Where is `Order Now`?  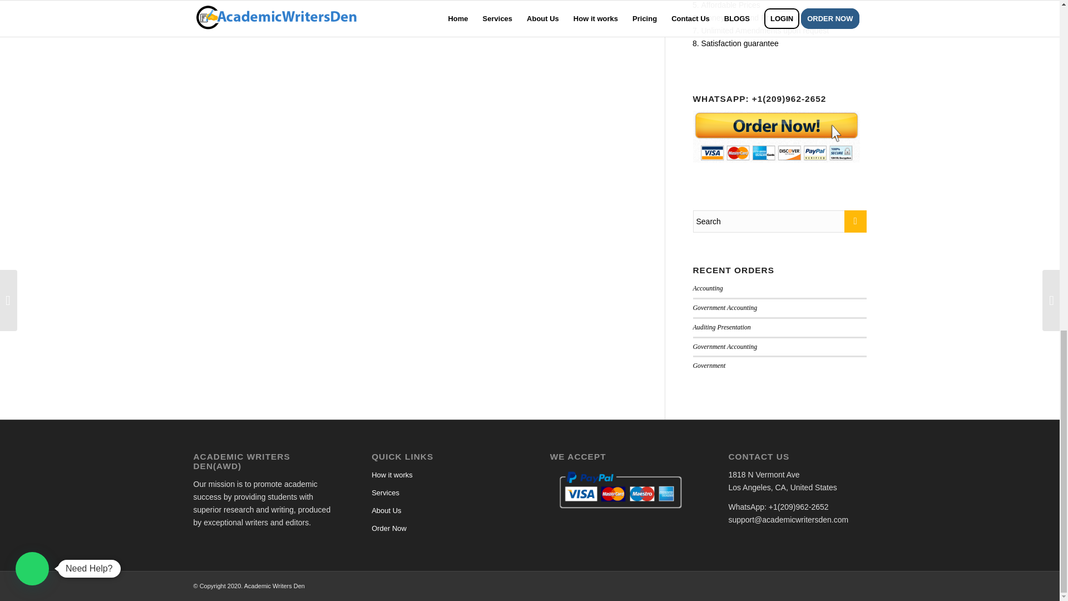
Order Now is located at coordinates (441, 529).